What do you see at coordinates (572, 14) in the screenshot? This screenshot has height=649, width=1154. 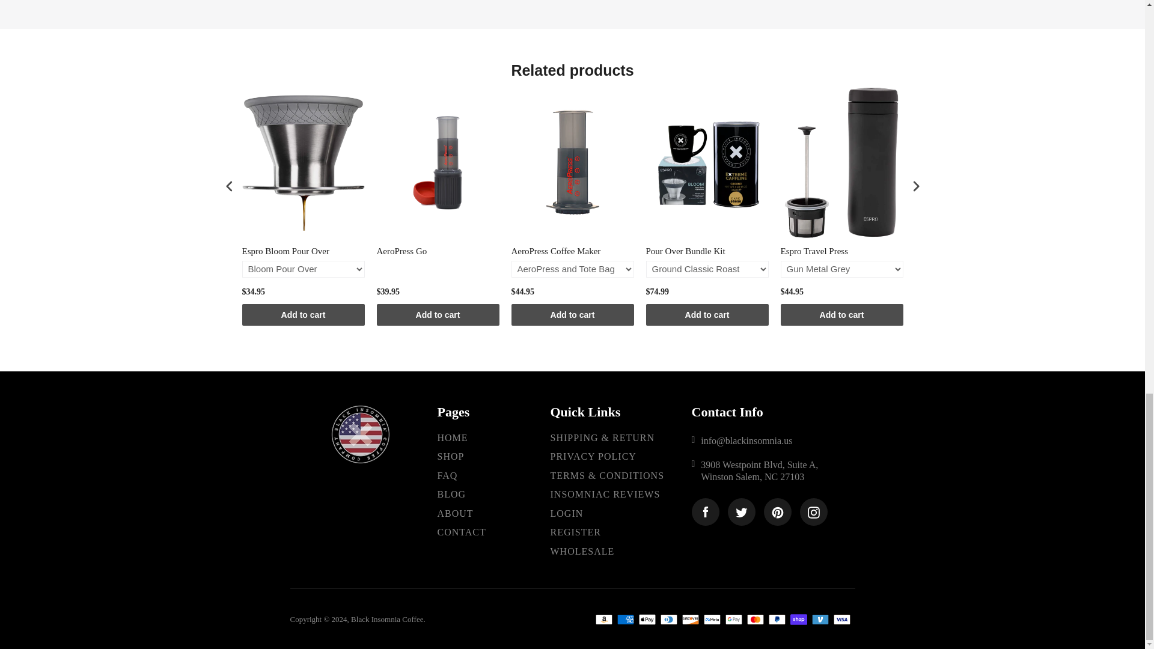 I see `Product reviews widget` at bounding box center [572, 14].